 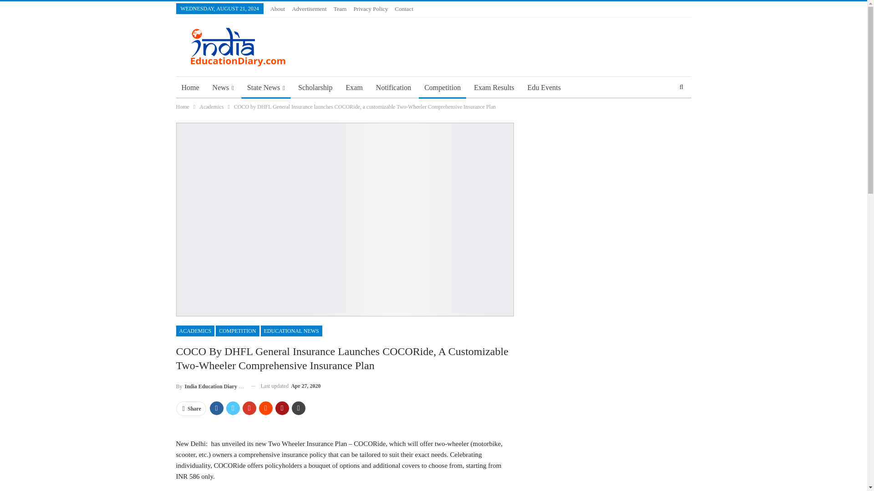 I want to click on Advertisement, so click(x=310, y=9).